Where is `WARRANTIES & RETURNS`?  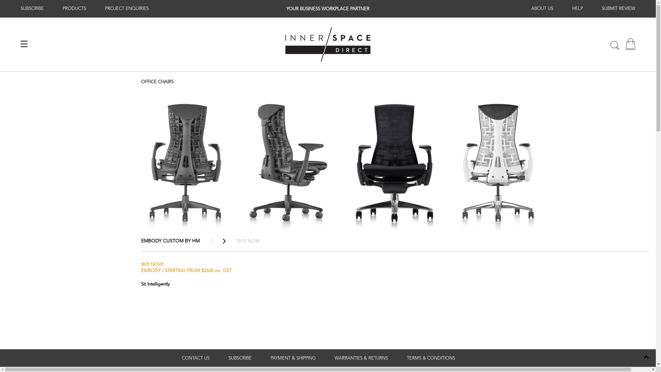
WARRANTIES & RETURNS is located at coordinates (361, 358).